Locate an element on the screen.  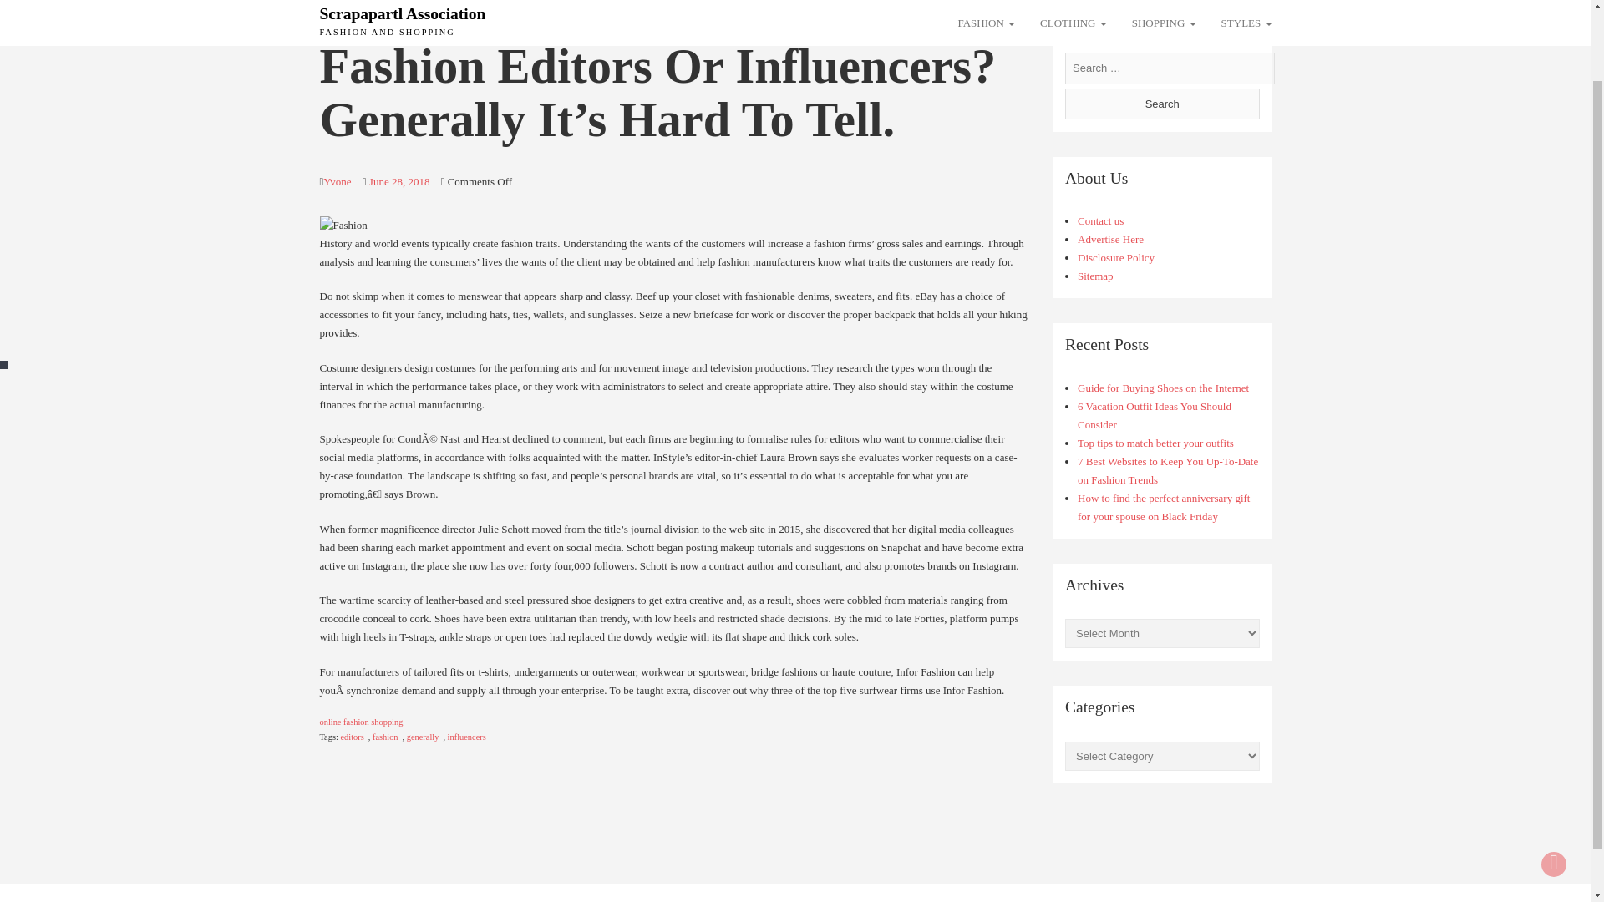
Contact us is located at coordinates (1101, 220).